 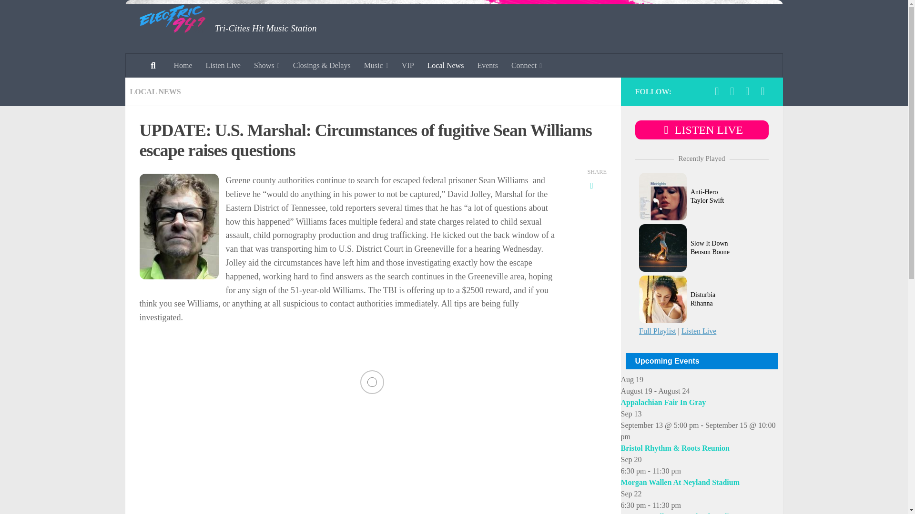 I want to click on Appalachian Fair In Gray, so click(x=662, y=403).